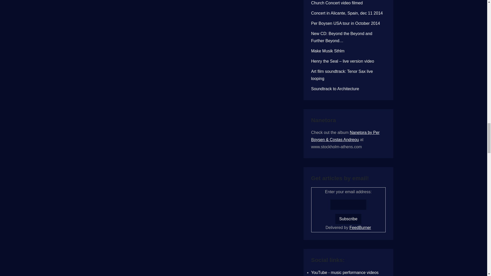 The height and width of the screenshot is (276, 491). I want to click on Church Concert video filmed, so click(337, 3).